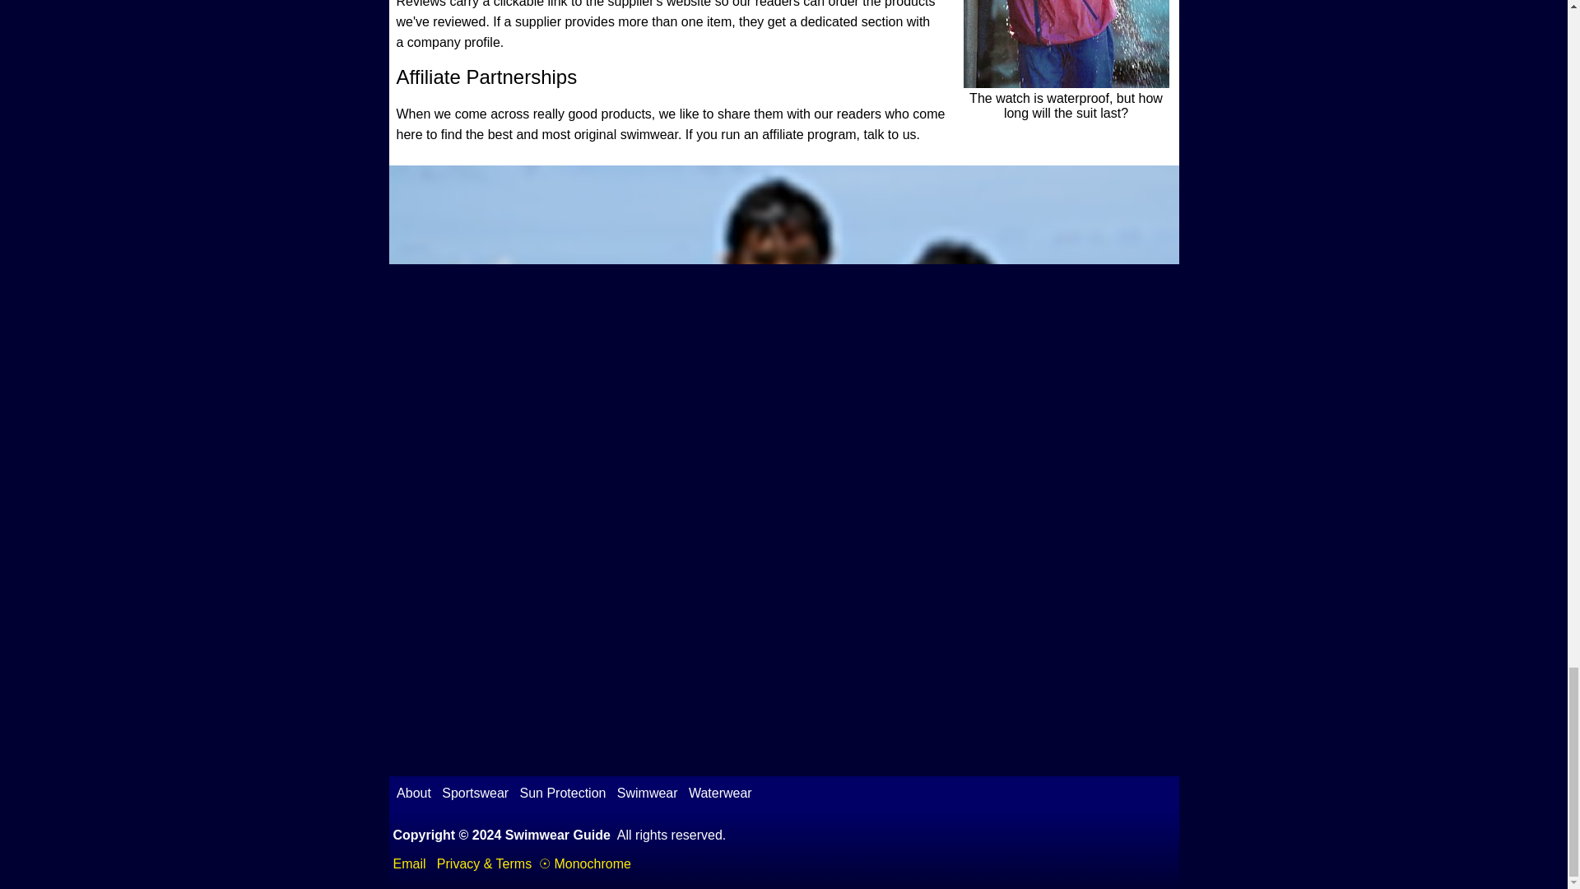  Describe the element at coordinates (719, 793) in the screenshot. I see ` Waterwear ` at that location.